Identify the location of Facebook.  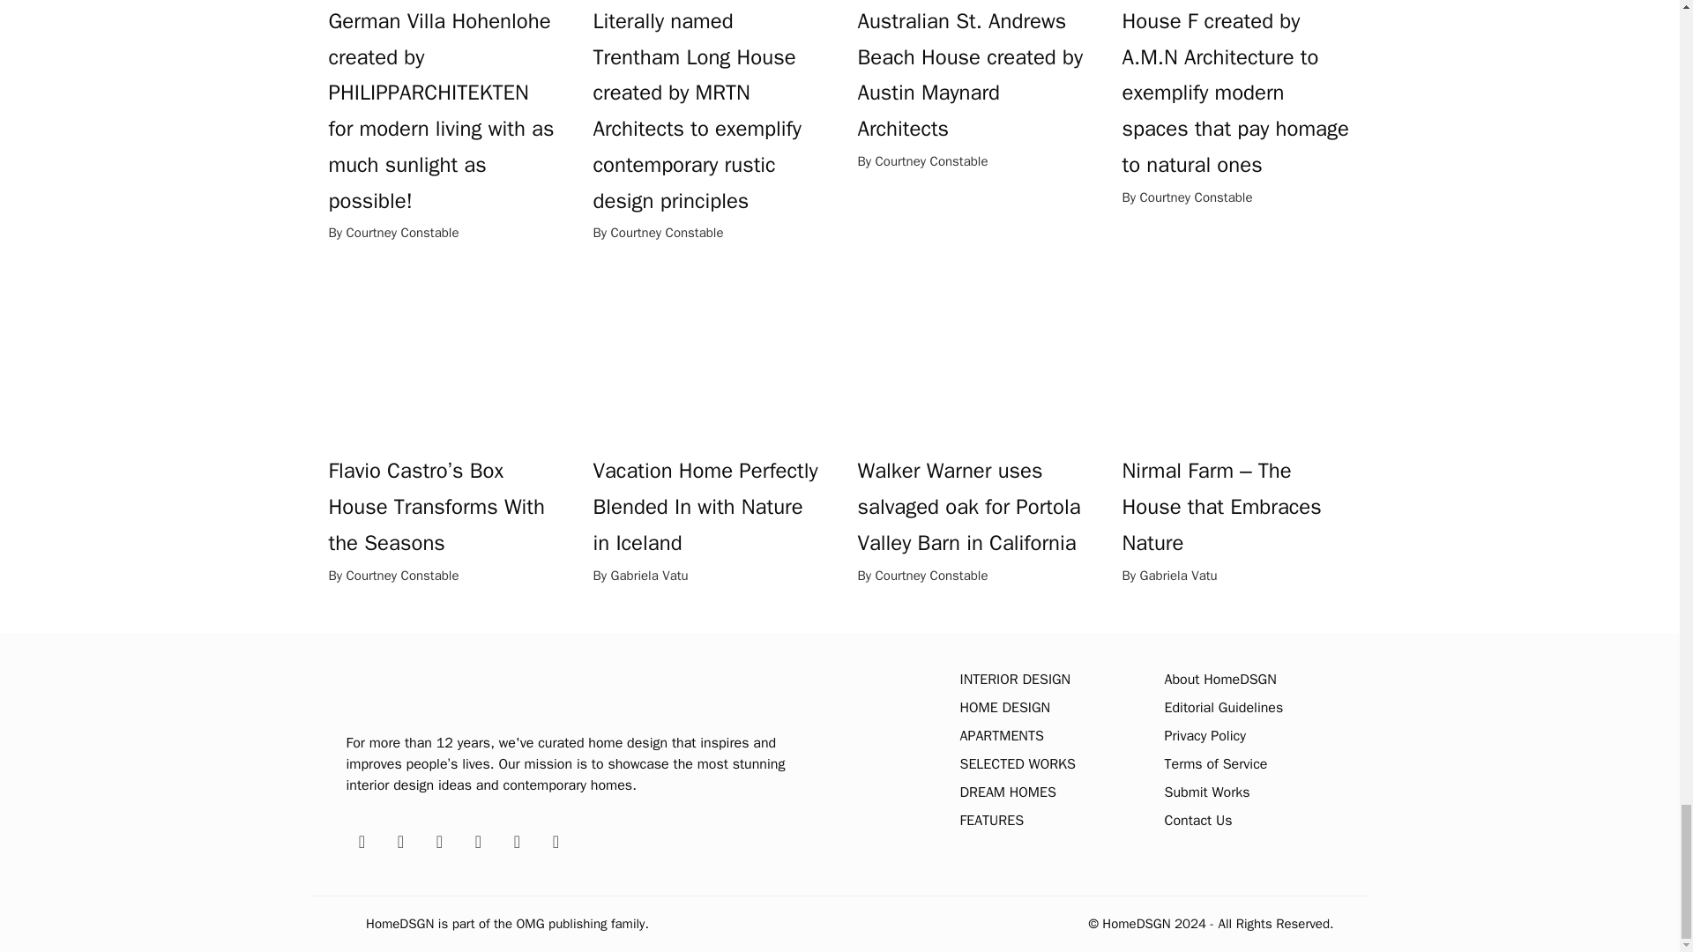
(362, 841).